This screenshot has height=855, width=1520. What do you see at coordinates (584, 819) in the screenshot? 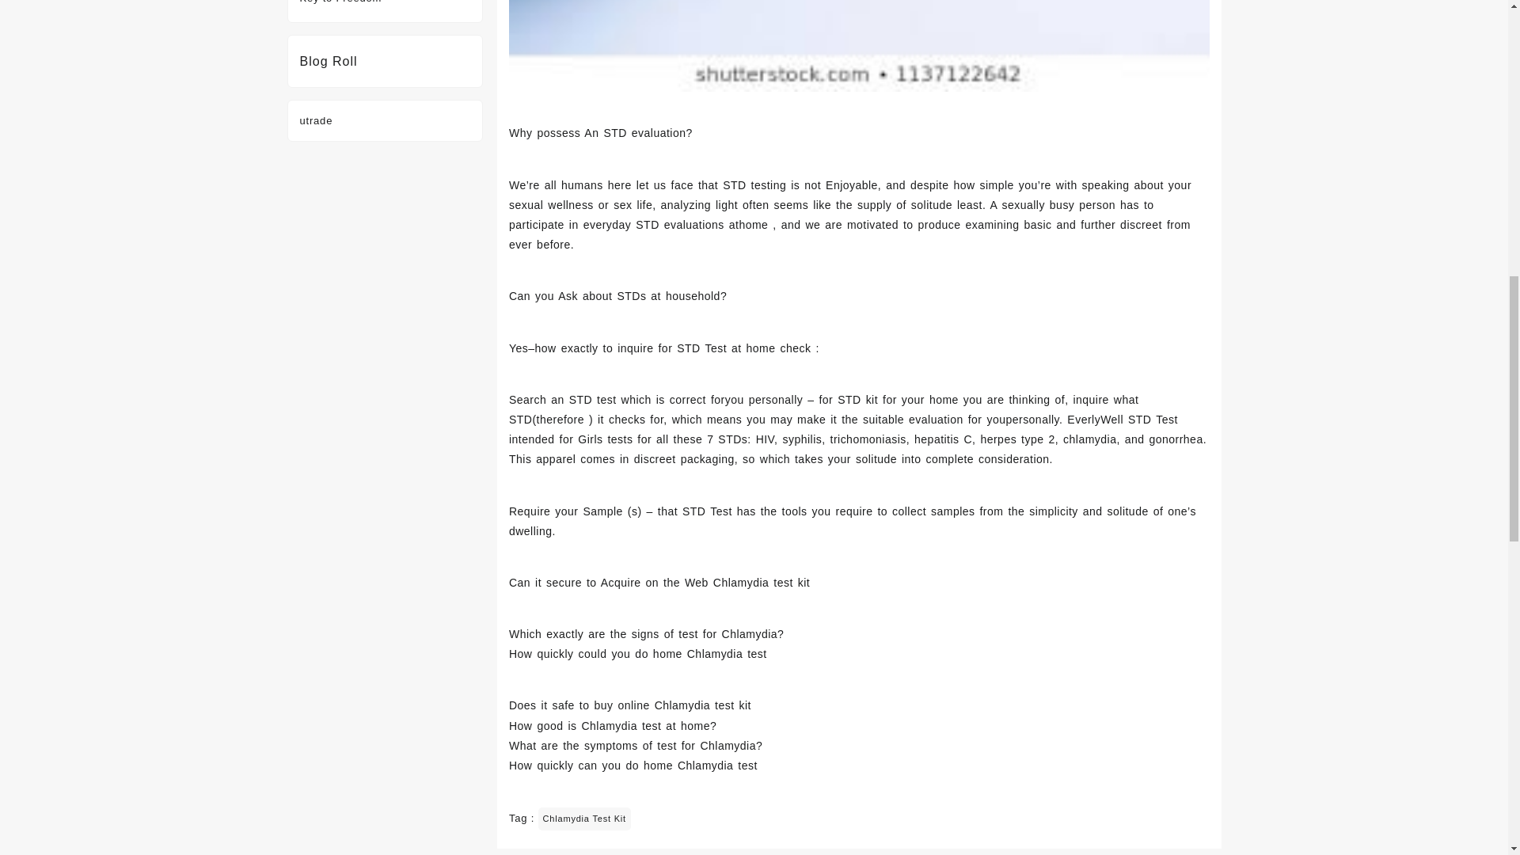
I see `Chlamydia Test Kit` at bounding box center [584, 819].